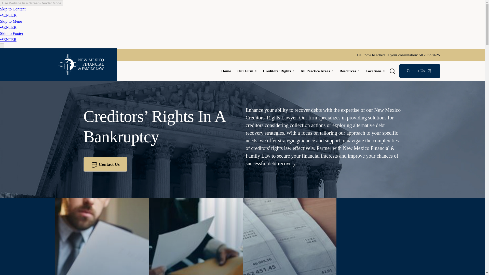 Image resolution: width=489 pixels, height=275 pixels. Describe the element at coordinates (349, 71) in the screenshot. I see `Resources` at that location.